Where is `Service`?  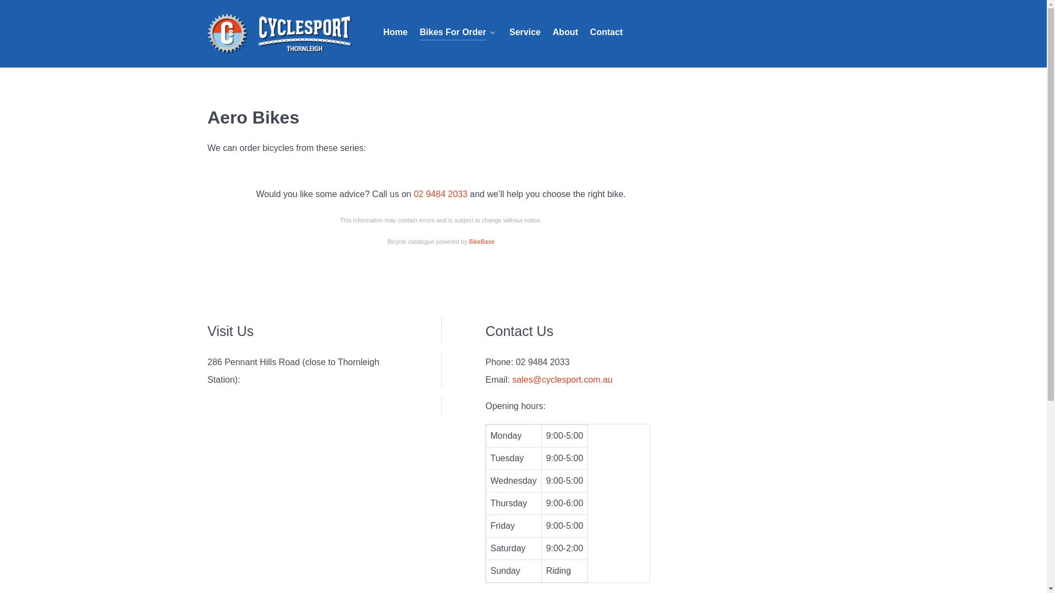
Service is located at coordinates (525, 33).